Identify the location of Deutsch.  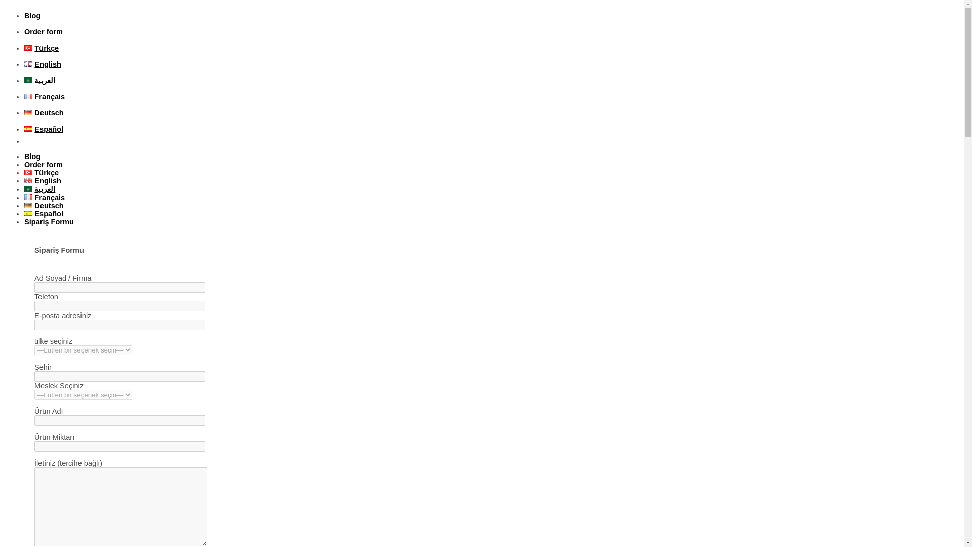
(44, 206).